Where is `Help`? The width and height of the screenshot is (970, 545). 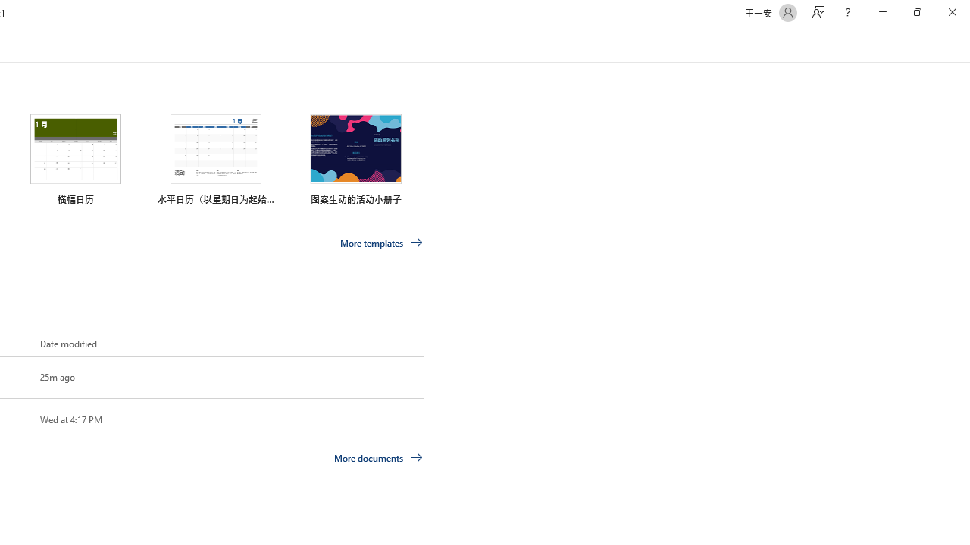 Help is located at coordinates (847, 12).